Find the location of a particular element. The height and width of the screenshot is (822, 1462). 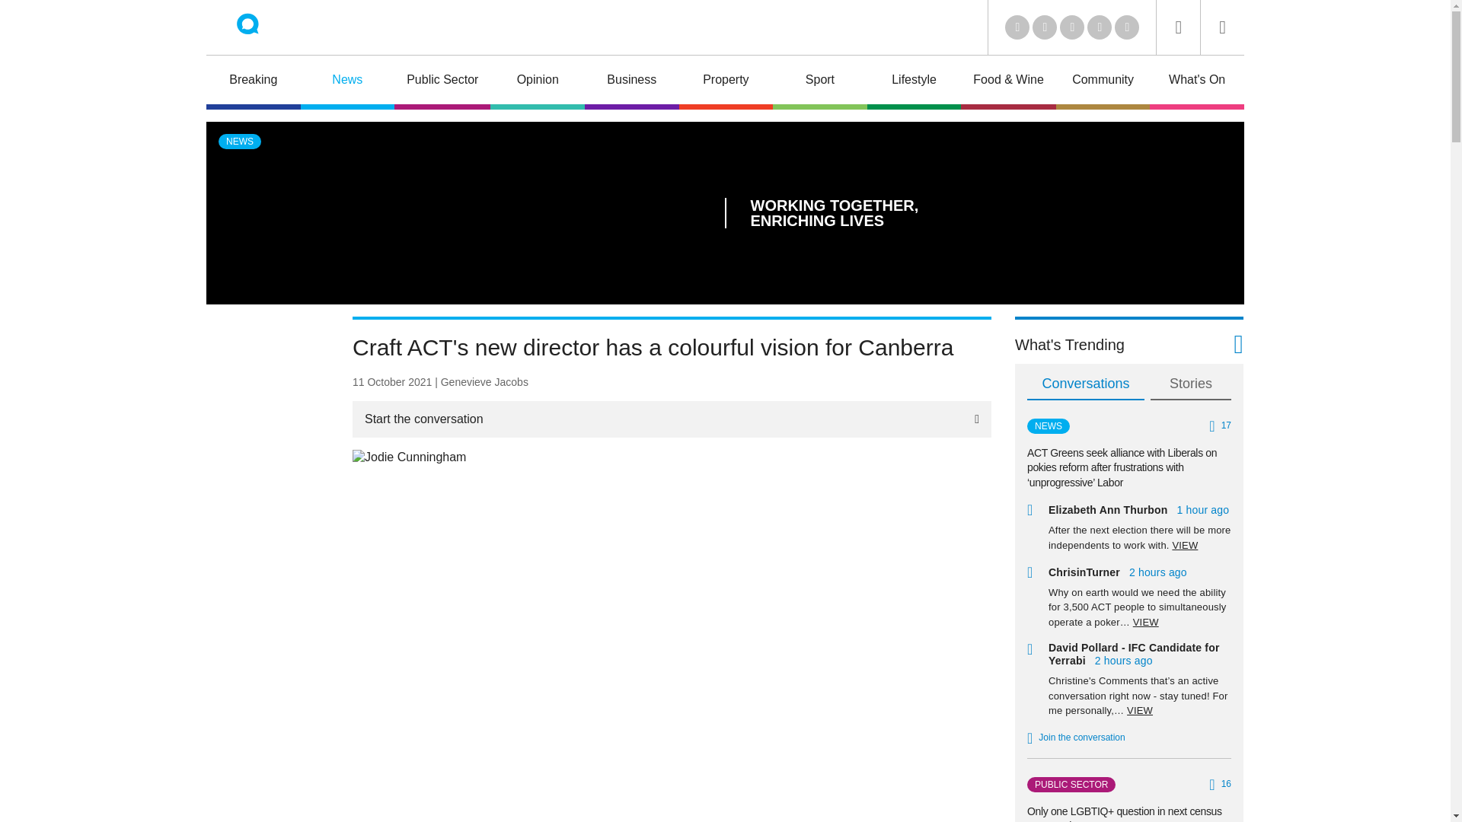

Riotact Home is located at coordinates (268, 27).